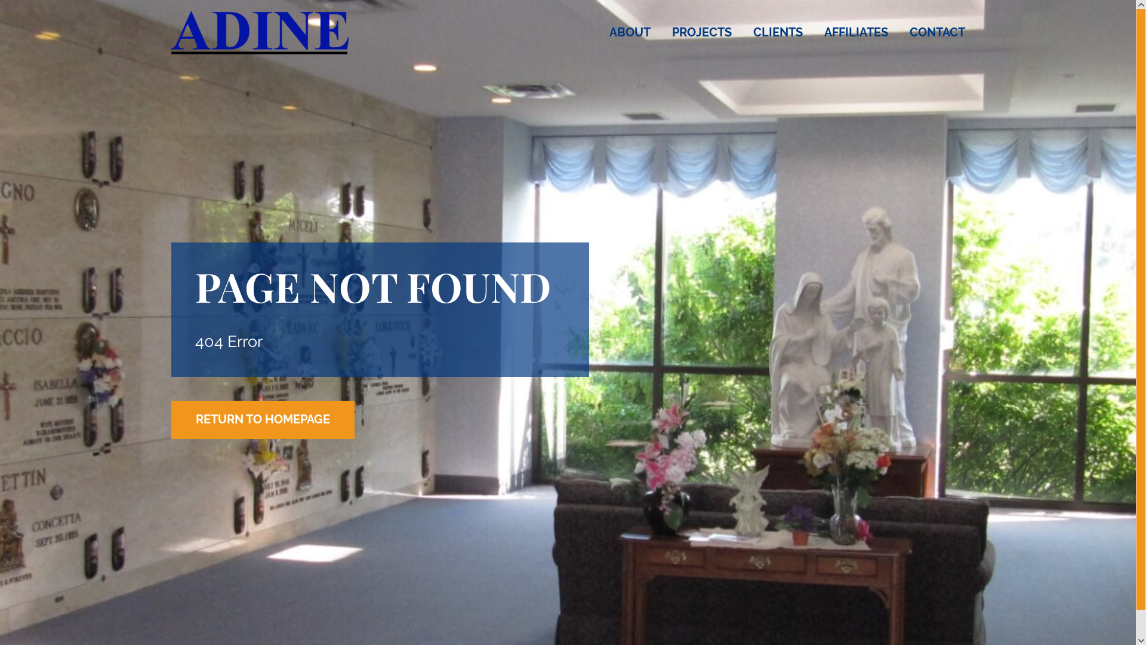  Describe the element at coordinates (778, 32) in the screenshot. I see `CLIENTS` at that location.